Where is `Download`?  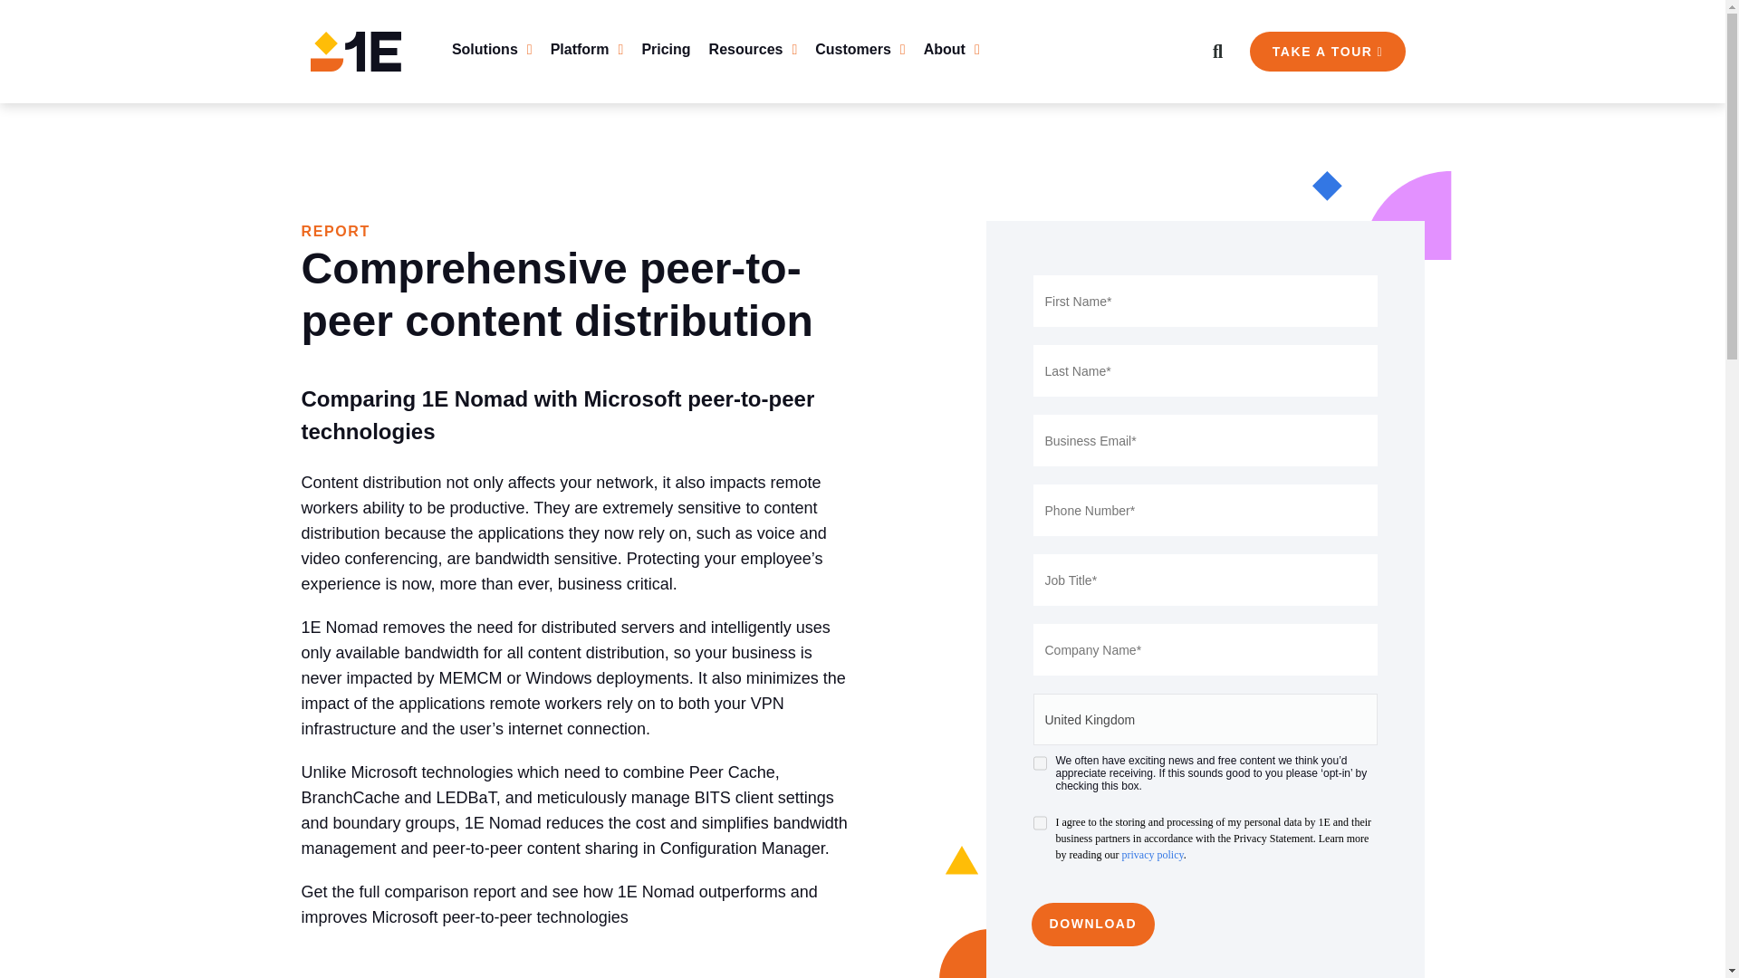
Download is located at coordinates (1092, 924).